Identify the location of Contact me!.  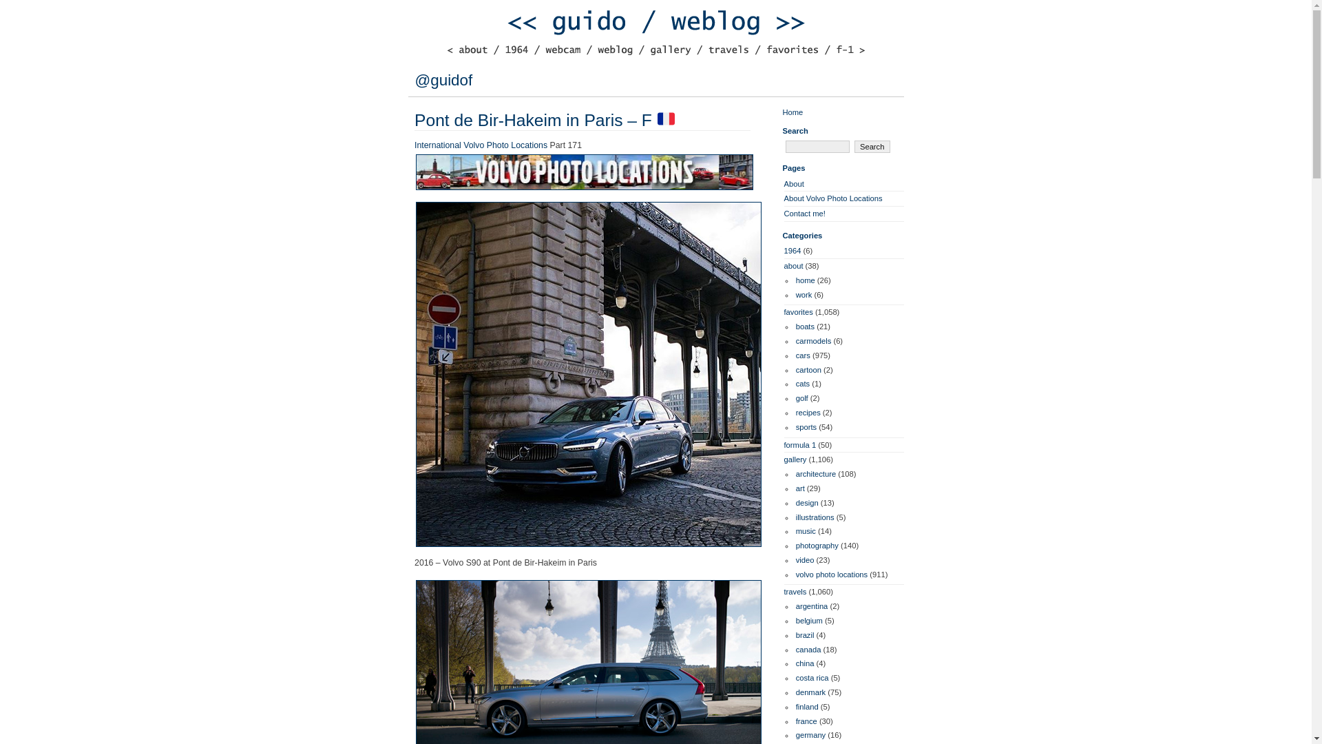
(804, 214).